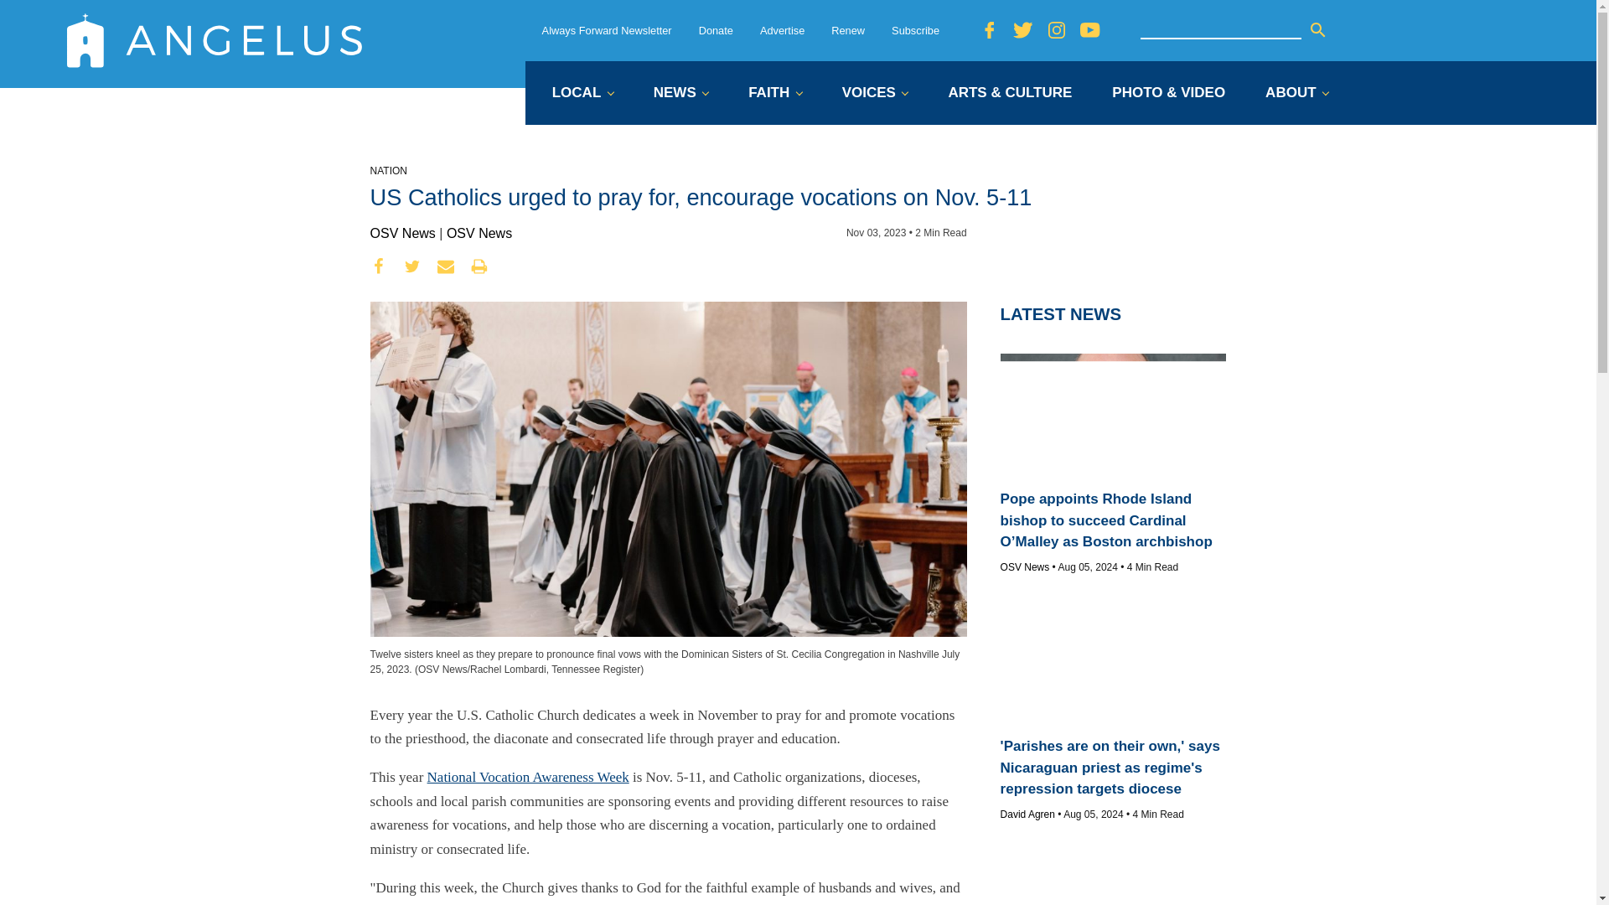  Describe the element at coordinates (1317, 29) in the screenshot. I see `Search` at that location.